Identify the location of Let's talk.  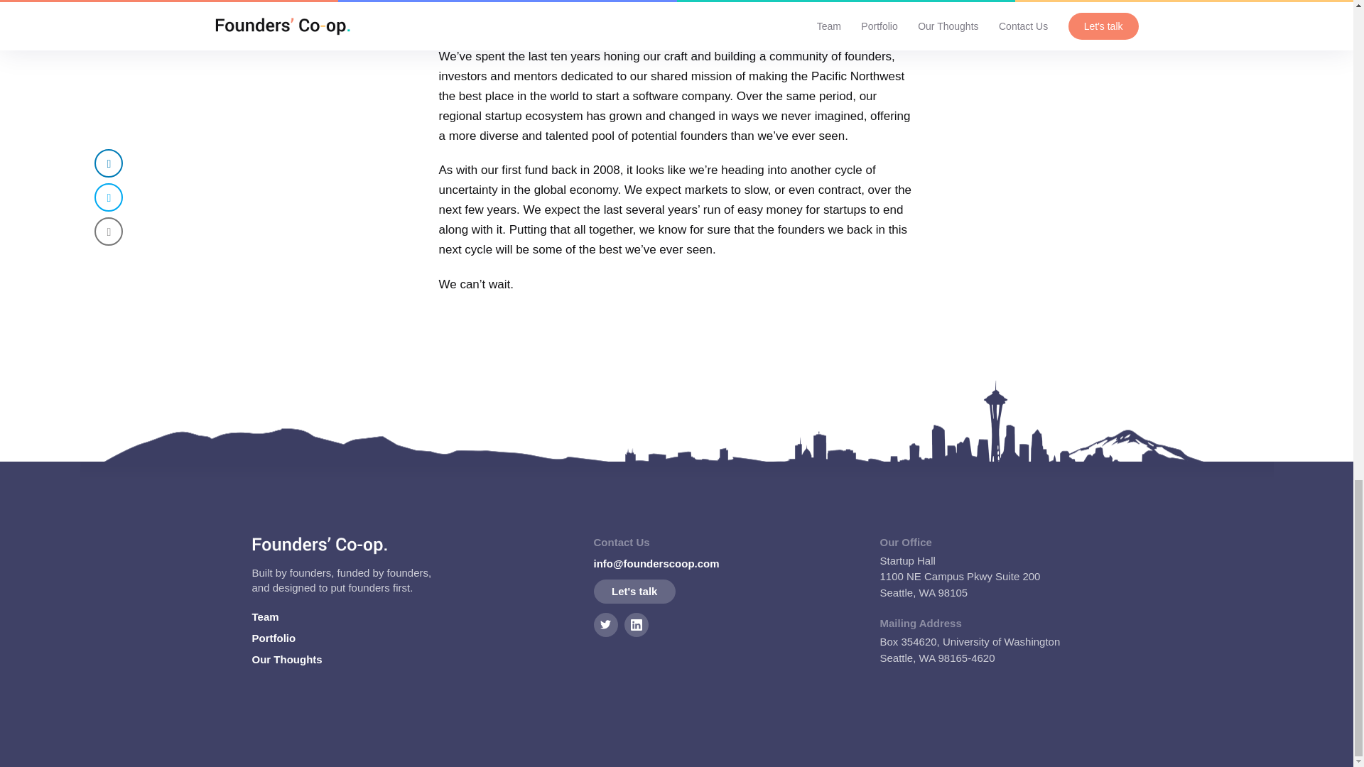
(634, 592).